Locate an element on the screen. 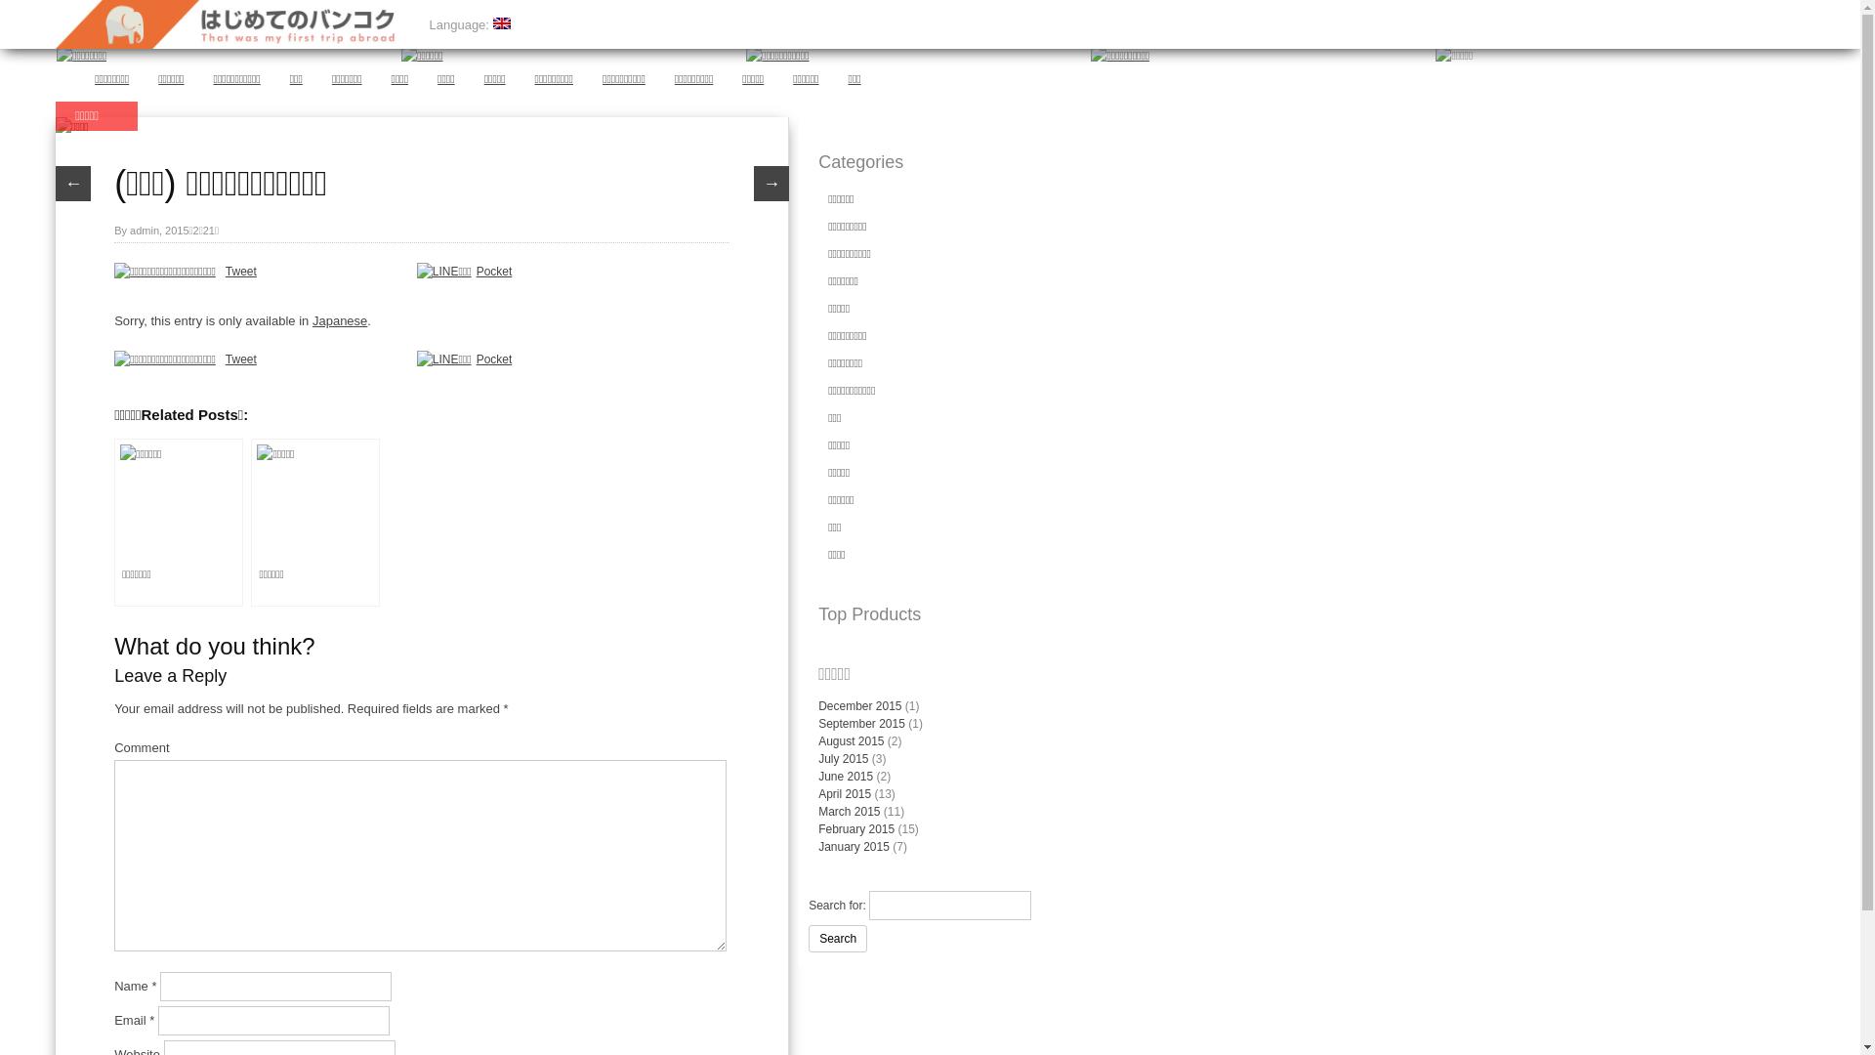  February 2015 is located at coordinates (856, 829).